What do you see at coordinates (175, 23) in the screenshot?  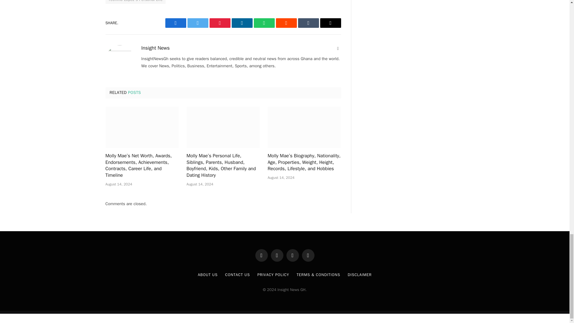 I see `Share on Facebook` at bounding box center [175, 23].